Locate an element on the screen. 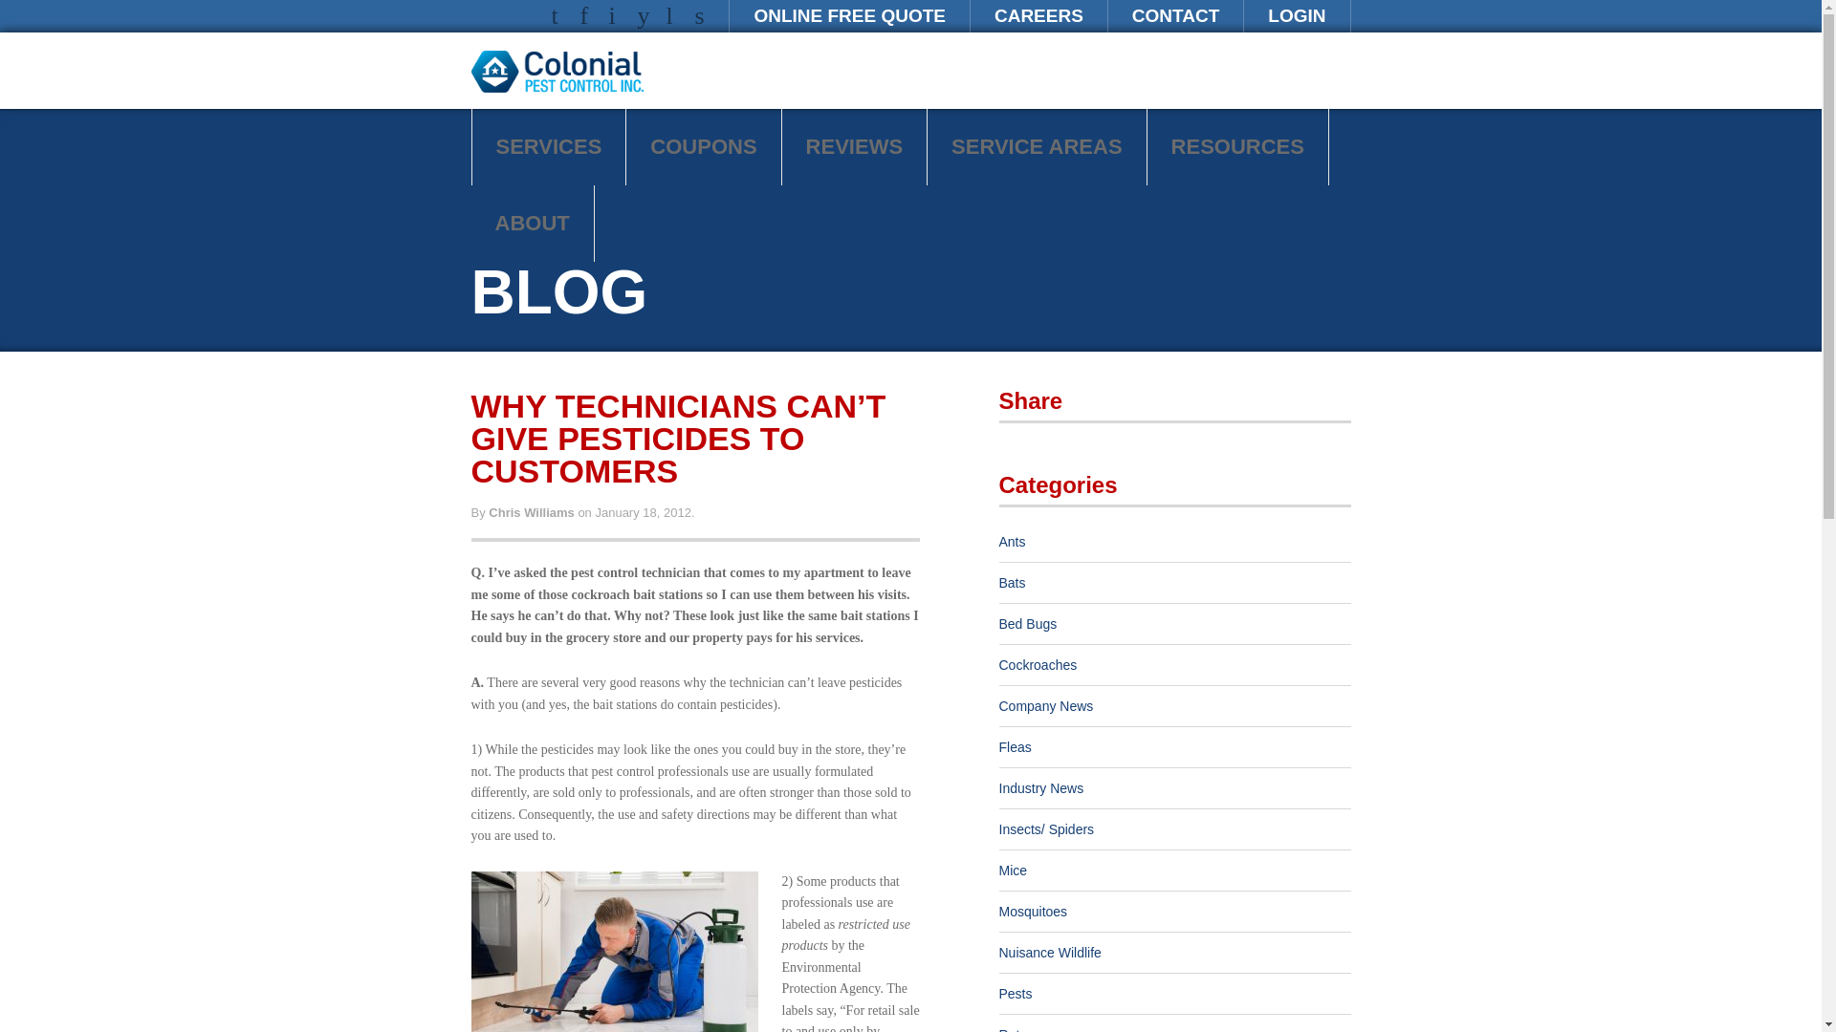  CAREERS is located at coordinates (1038, 15).